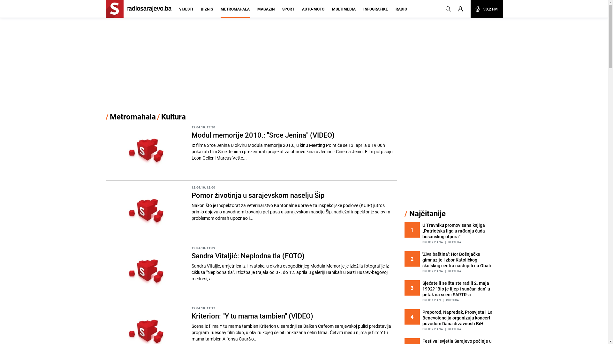 This screenshot has height=344, width=613. What do you see at coordinates (344, 12) in the screenshot?
I see `MULTIMEDIA` at bounding box center [344, 12].